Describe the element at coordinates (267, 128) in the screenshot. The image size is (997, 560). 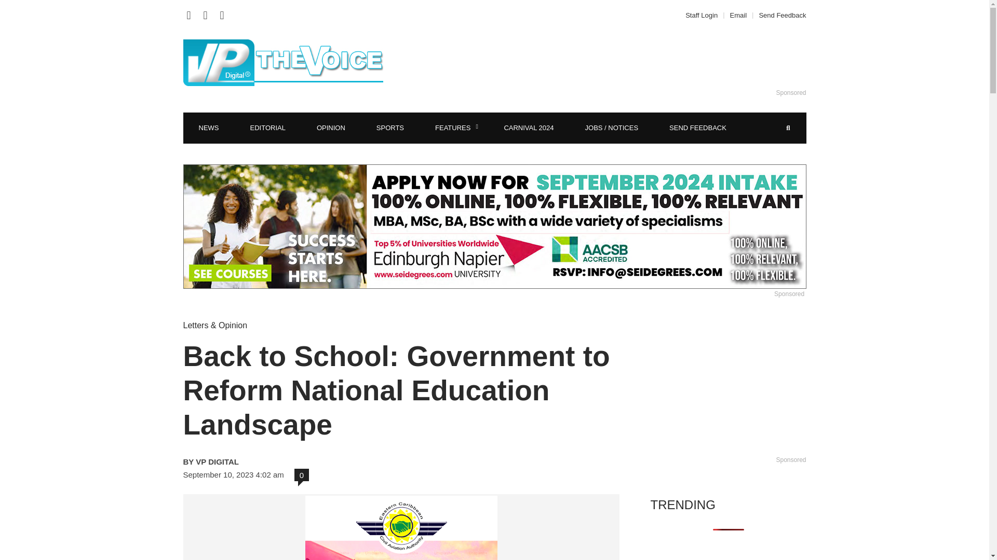
I see `EDITORIAL` at that location.